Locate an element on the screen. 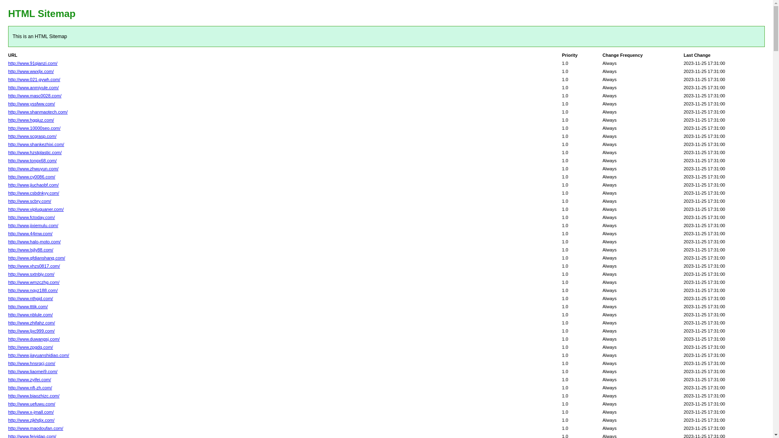 The height and width of the screenshot is (438, 779). http://www.nqyz188.com/ is located at coordinates (33, 290).